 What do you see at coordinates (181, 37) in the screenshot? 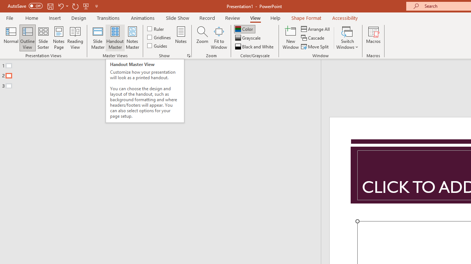
I see `Notes` at bounding box center [181, 37].